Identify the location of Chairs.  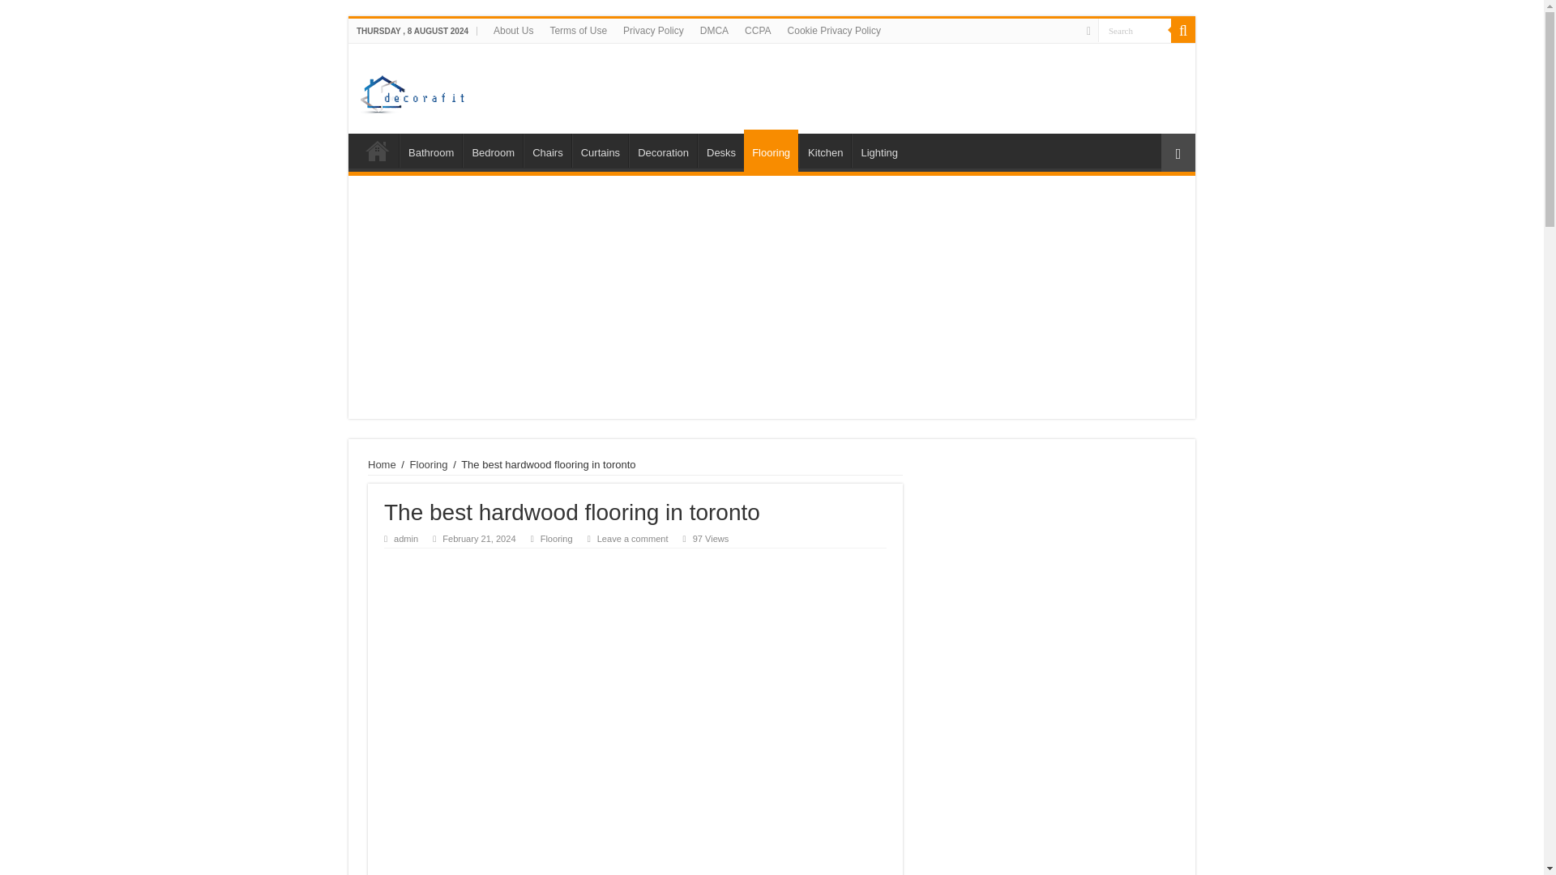
(546, 151).